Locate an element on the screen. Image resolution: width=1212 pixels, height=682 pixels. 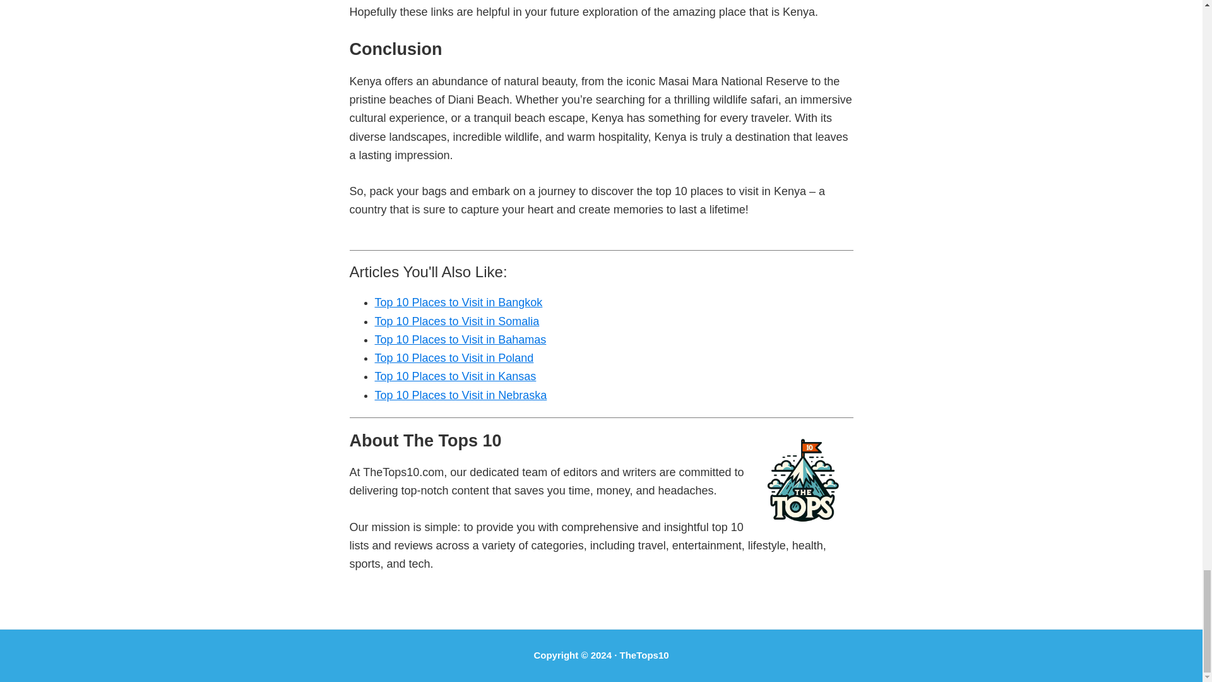
Link to Top 10 Places to Visit in Somalia is located at coordinates (457, 321).